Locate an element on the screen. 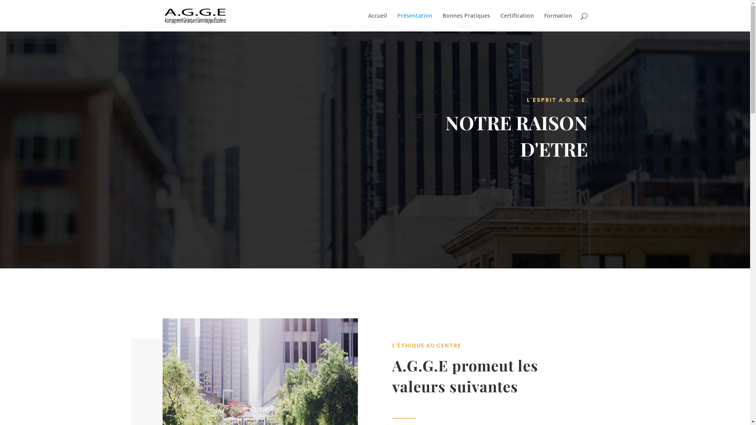 This screenshot has width=756, height=425. Certification is located at coordinates (517, 22).